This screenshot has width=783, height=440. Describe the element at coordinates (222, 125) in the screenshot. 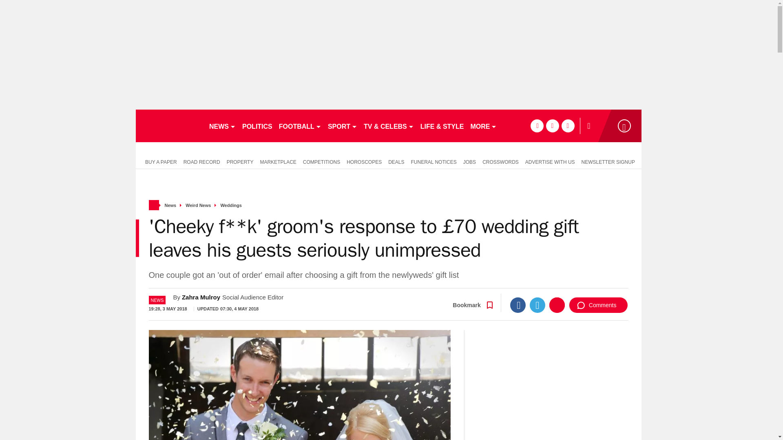

I see `NEWS` at that location.